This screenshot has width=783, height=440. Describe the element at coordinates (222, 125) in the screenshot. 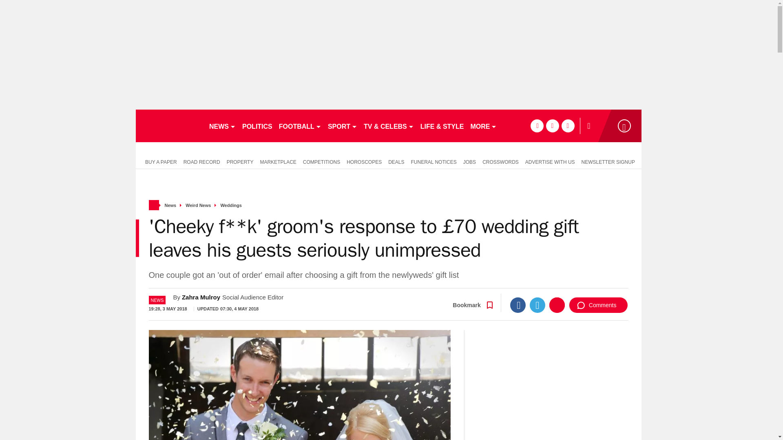

I see `NEWS` at that location.